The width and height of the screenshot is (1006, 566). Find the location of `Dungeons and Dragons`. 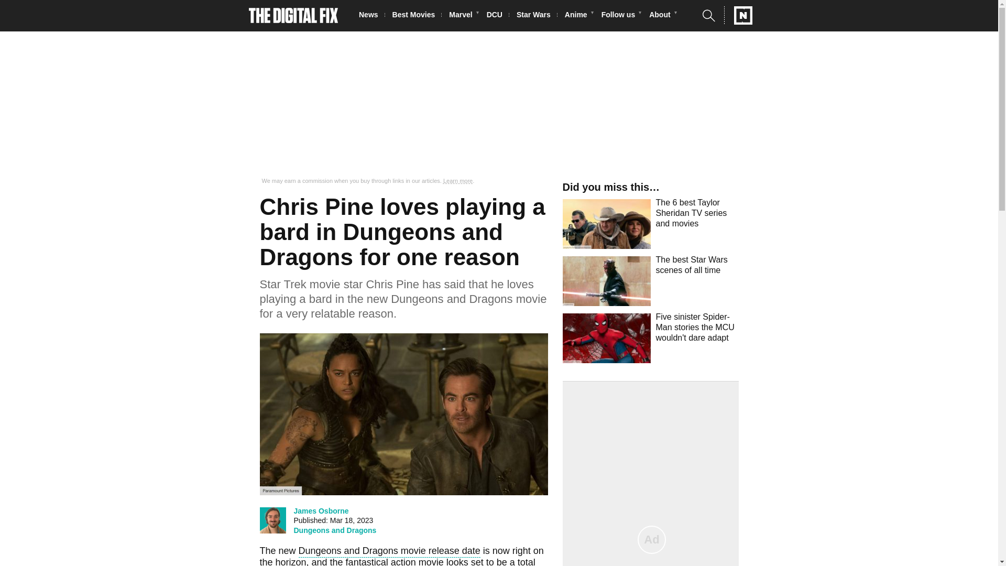

Dungeons and Dragons is located at coordinates (335, 530).